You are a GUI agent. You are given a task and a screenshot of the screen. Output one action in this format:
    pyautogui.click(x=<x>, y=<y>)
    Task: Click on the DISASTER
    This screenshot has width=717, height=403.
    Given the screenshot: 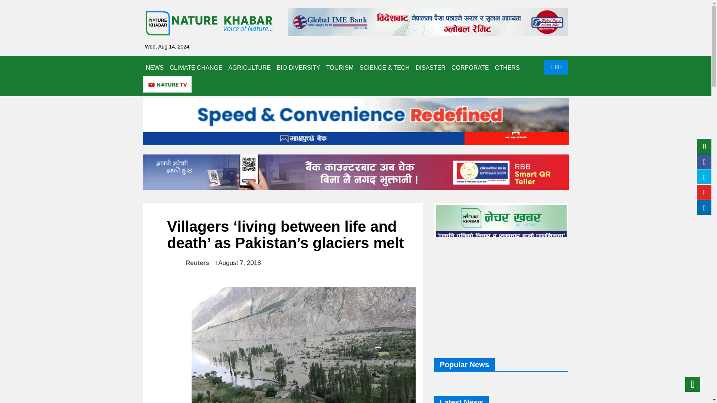 What is the action you would take?
    pyautogui.click(x=431, y=68)
    